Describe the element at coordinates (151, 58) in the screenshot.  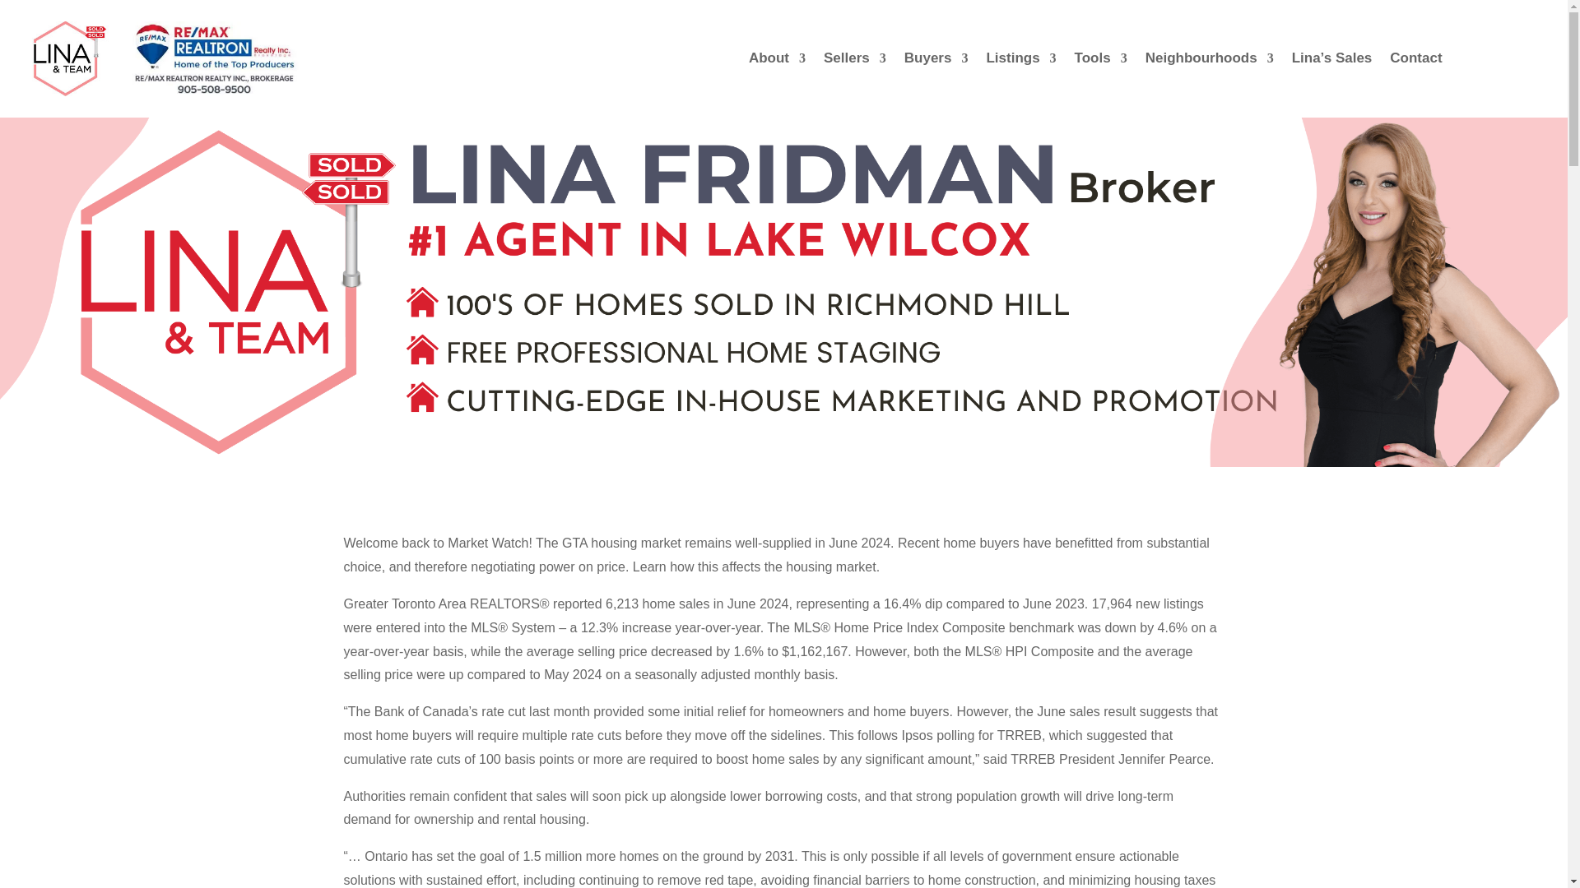
I see `lina-remax-logo` at that location.